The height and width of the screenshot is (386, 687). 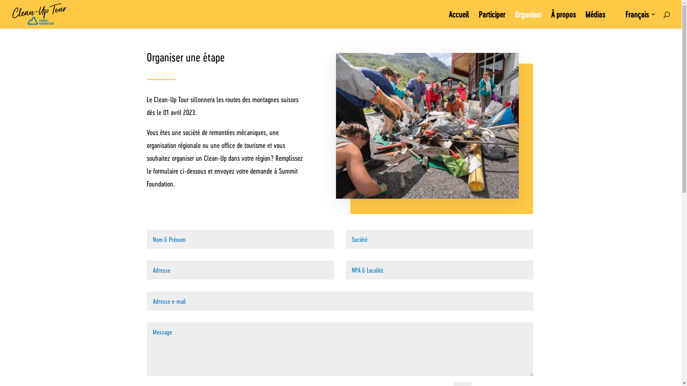 What do you see at coordinates (492, 20) in the screenshot?
I see `Participer` at bounding box center [492, 20].